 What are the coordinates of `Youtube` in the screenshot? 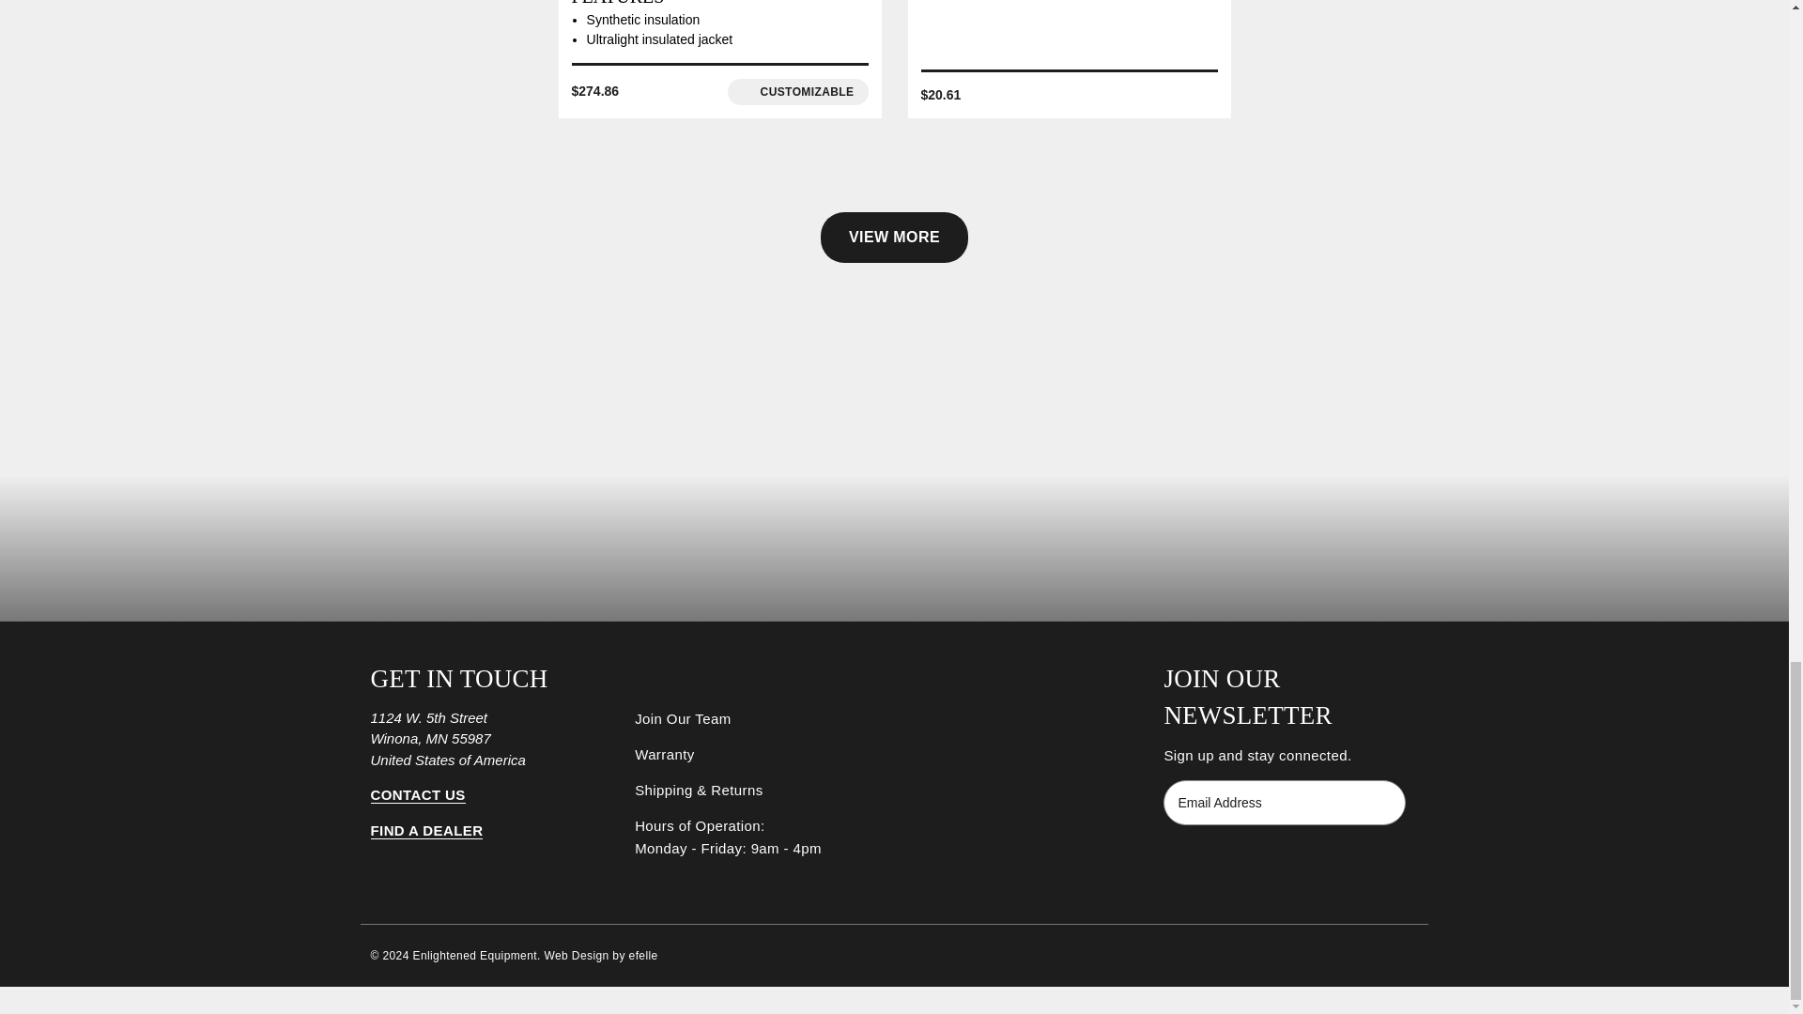 It's located at (1241, 863).